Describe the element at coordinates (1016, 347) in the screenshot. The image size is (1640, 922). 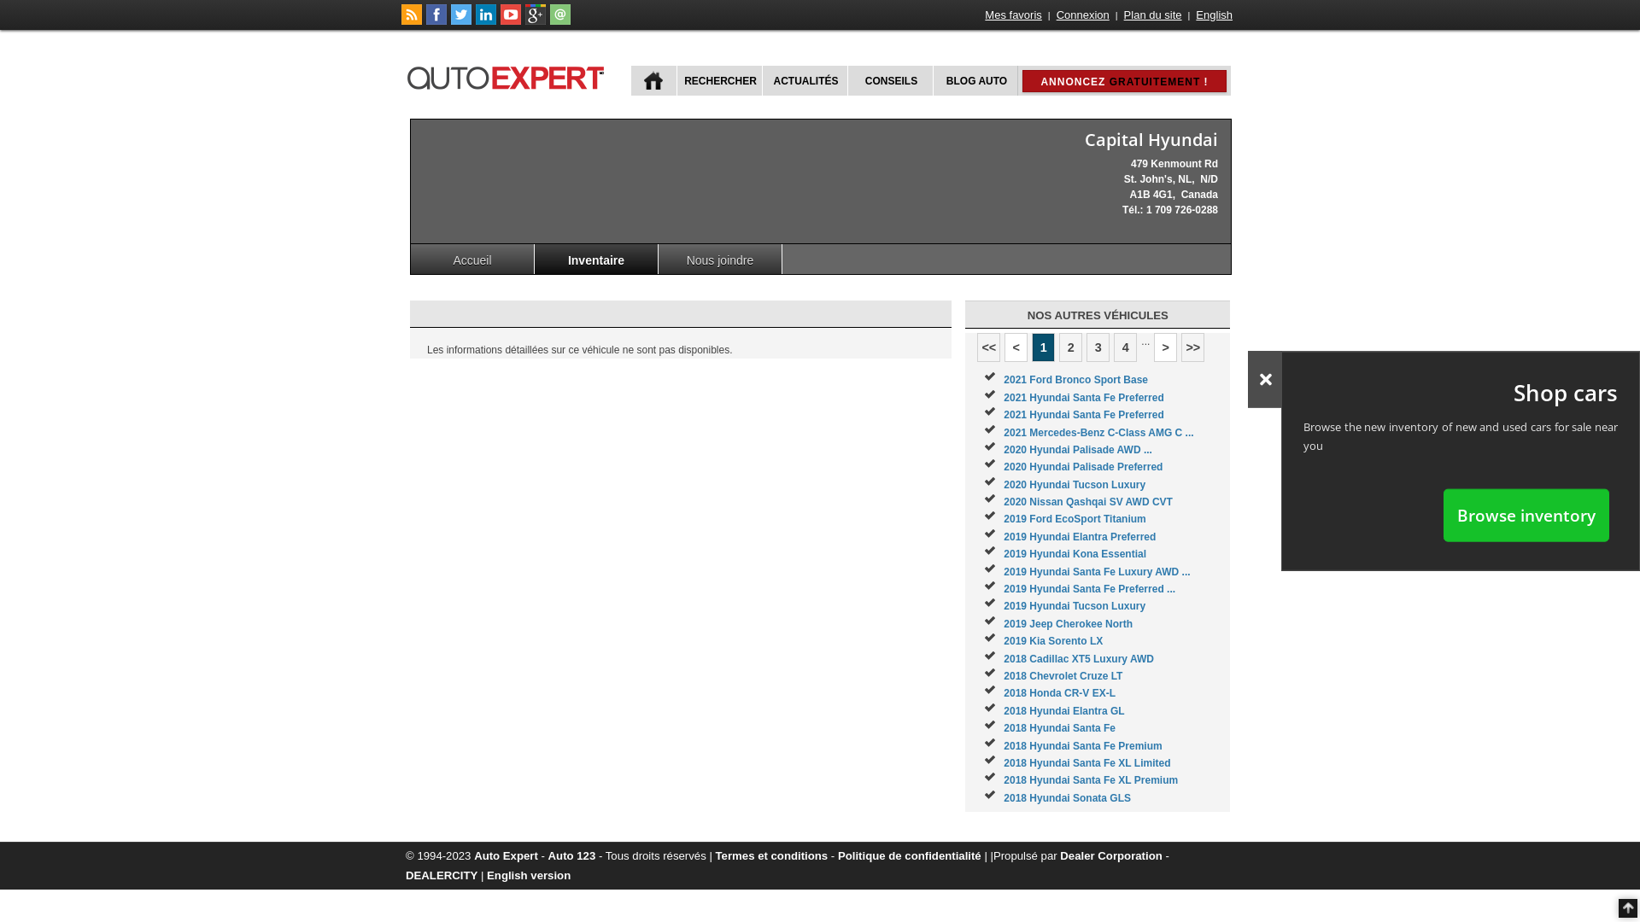
I see `<` at that location.